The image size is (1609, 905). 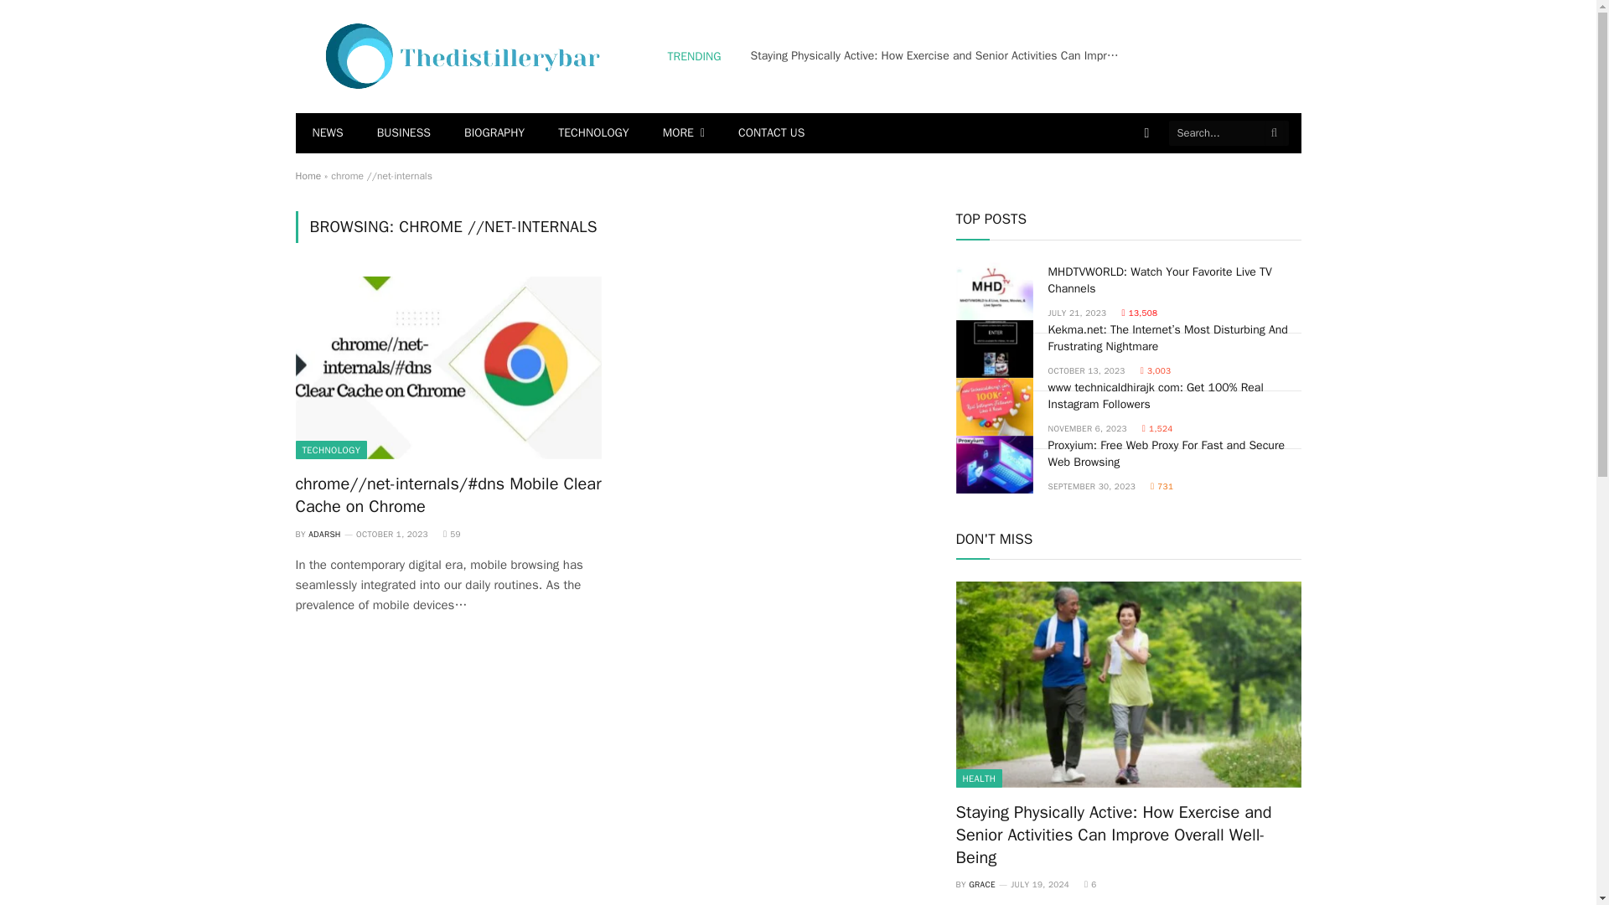 I want to click on Switch to Dark Design - easier on eyes., so click(x=1146, y=133).